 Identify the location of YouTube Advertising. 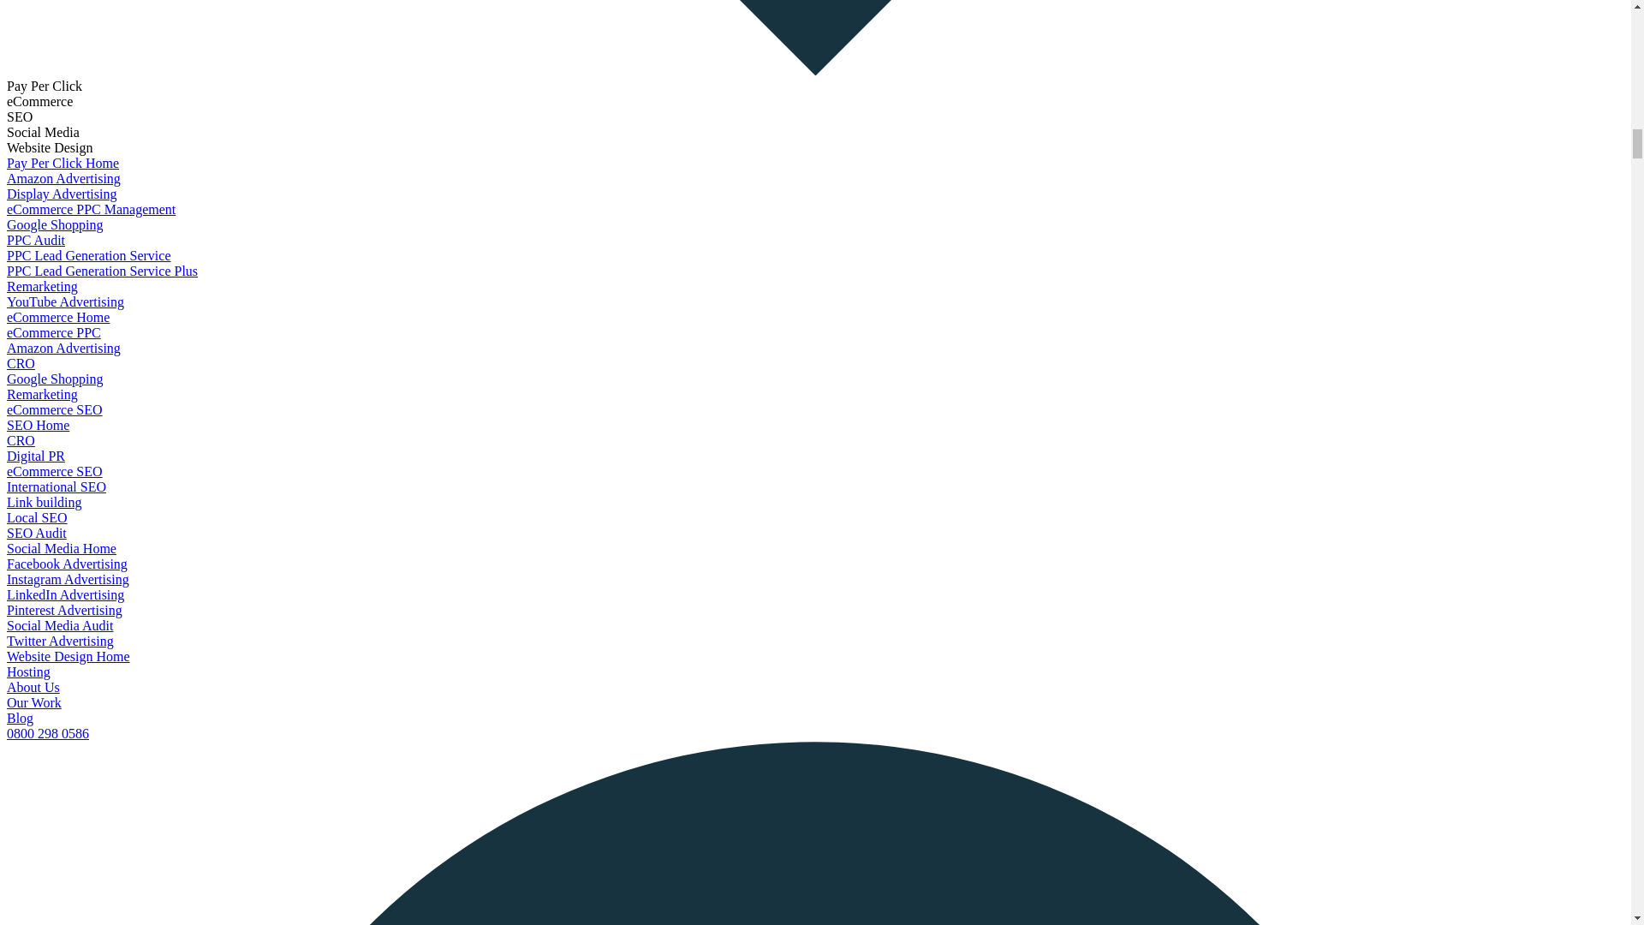
(65, 301).